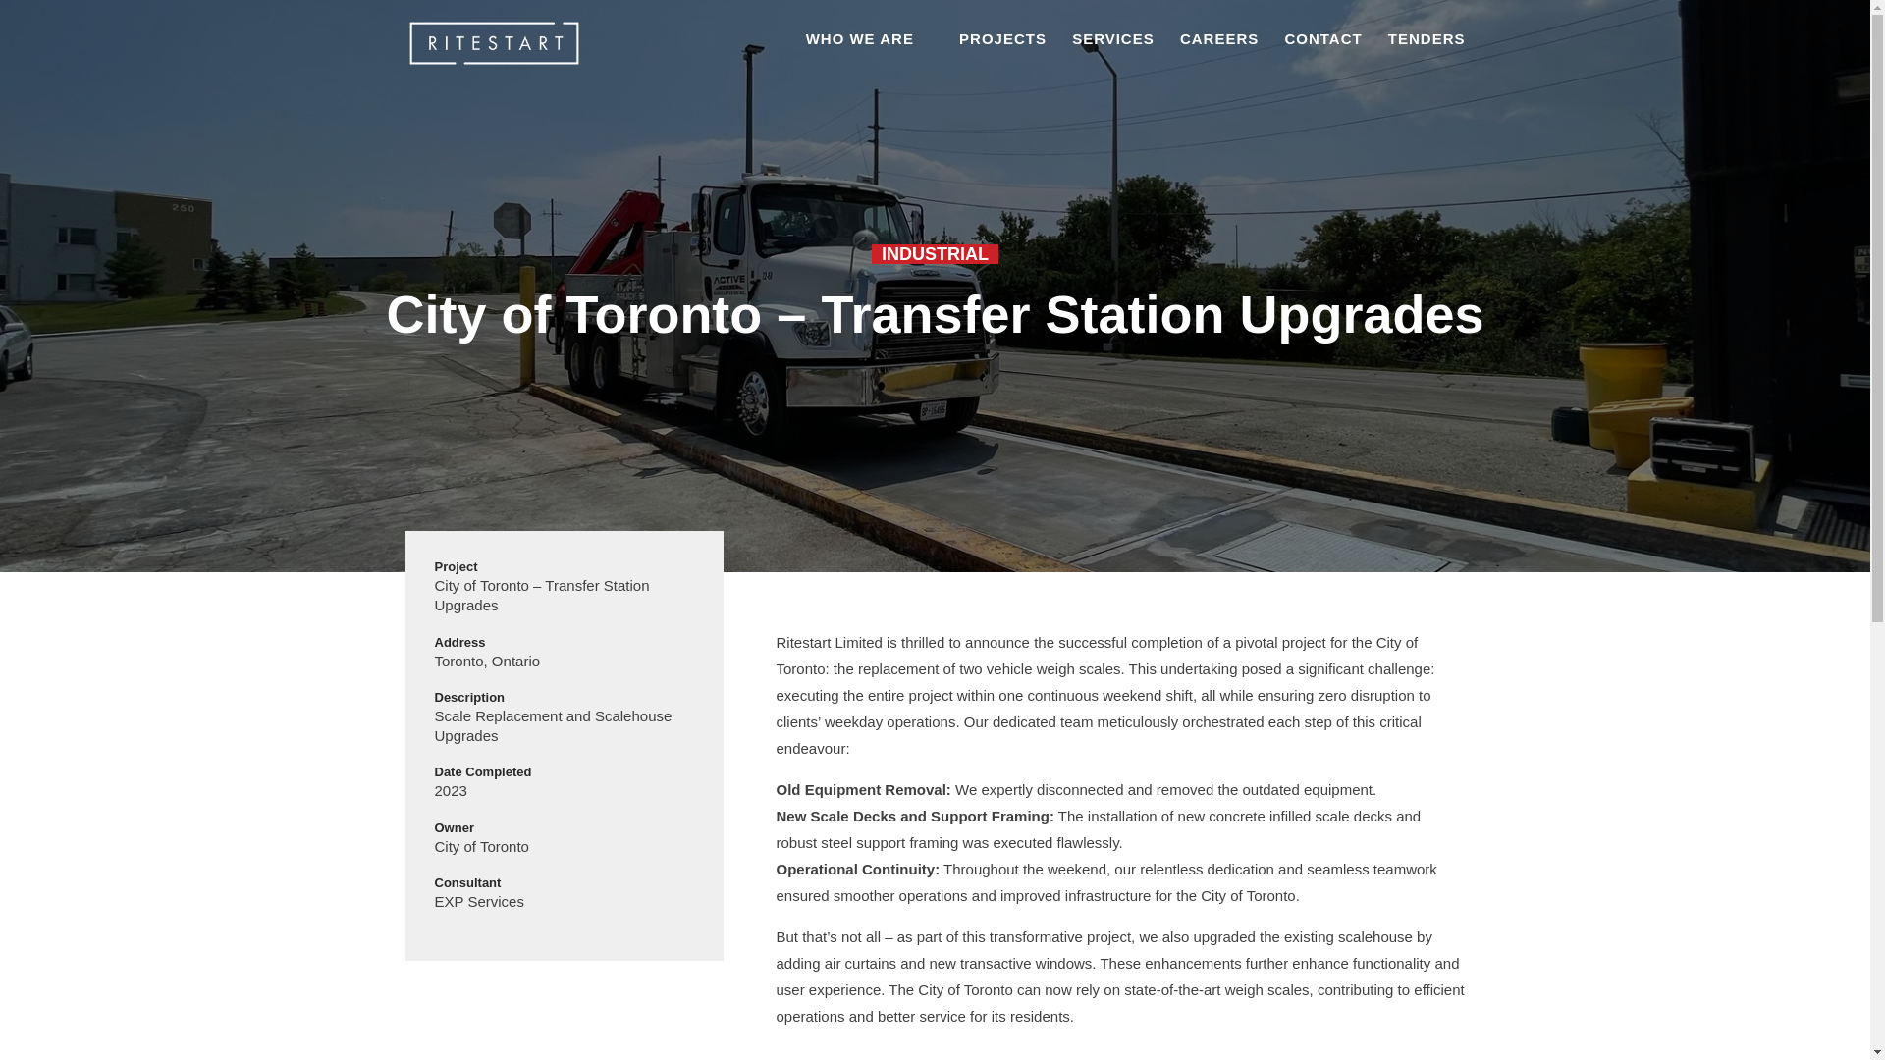 This screenshot has width=1885, height=1060. What do you see at coordinates (870, 55) in the screenshot?
I see `WHO WE ARE` at bounding box center [870, 55].